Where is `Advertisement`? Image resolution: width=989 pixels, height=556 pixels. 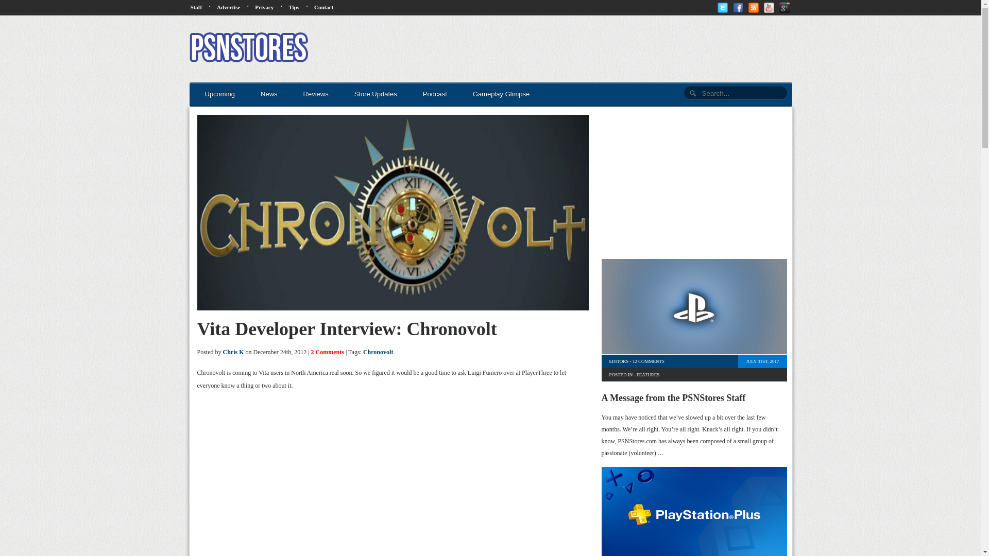
Advertisement is located at coordinates (605, 48).